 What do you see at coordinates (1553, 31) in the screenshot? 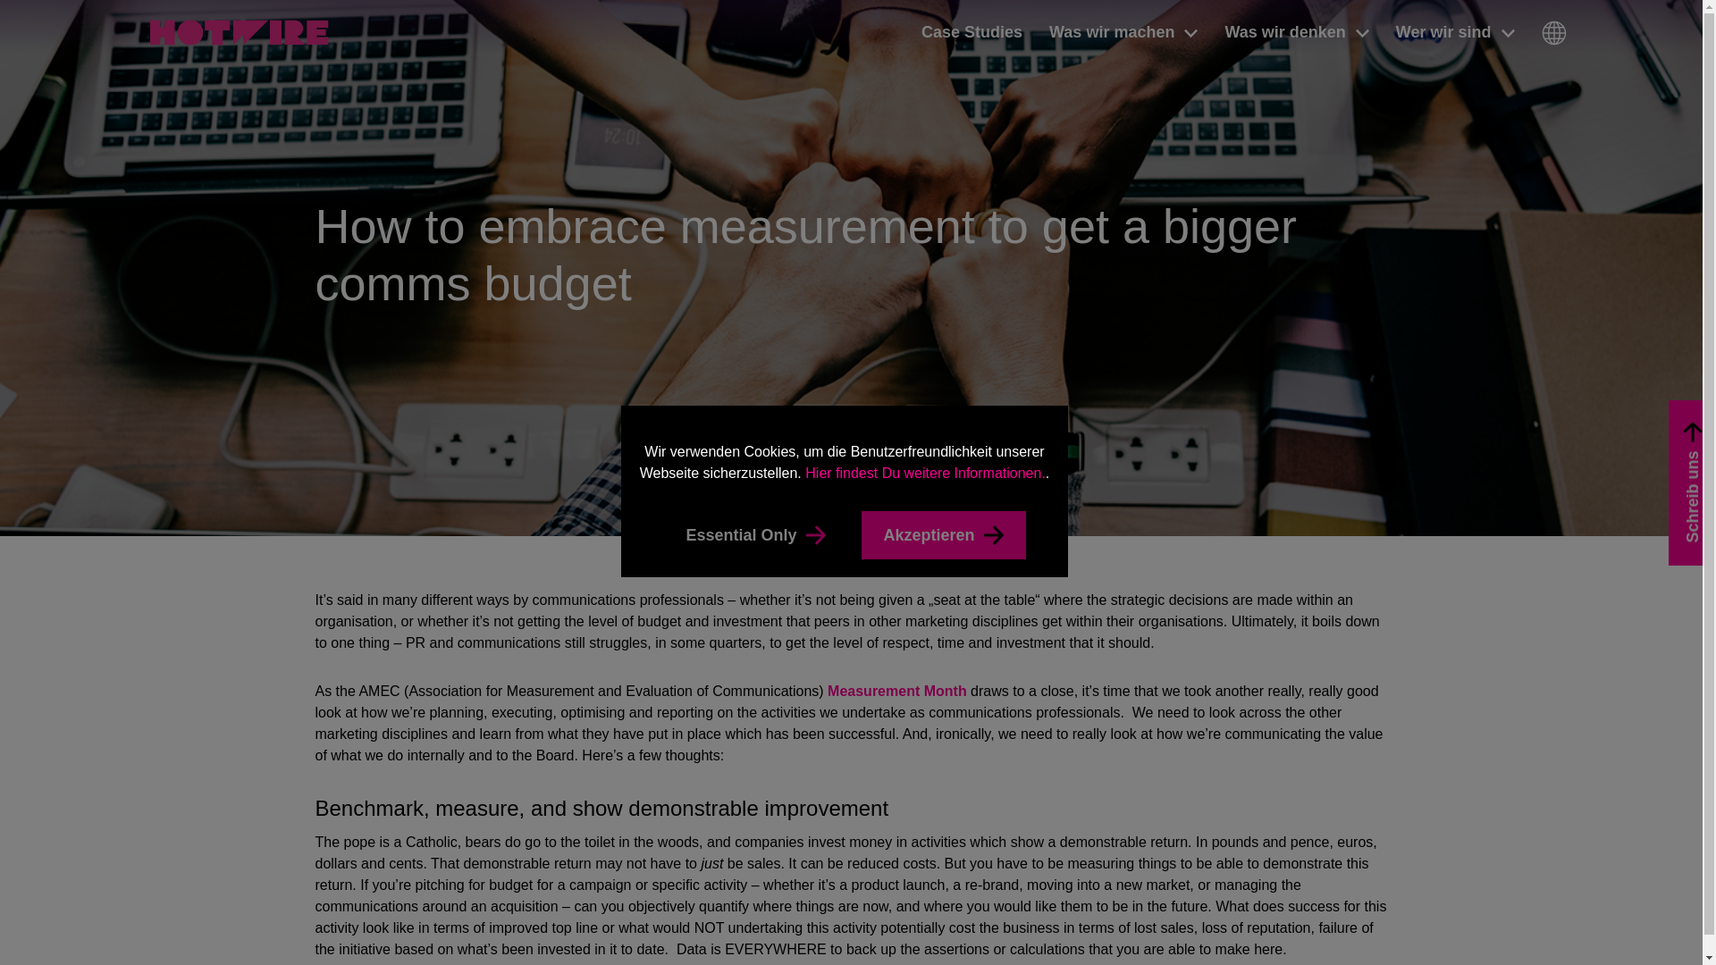
I see `Country` at bounding box center [1553, 31].